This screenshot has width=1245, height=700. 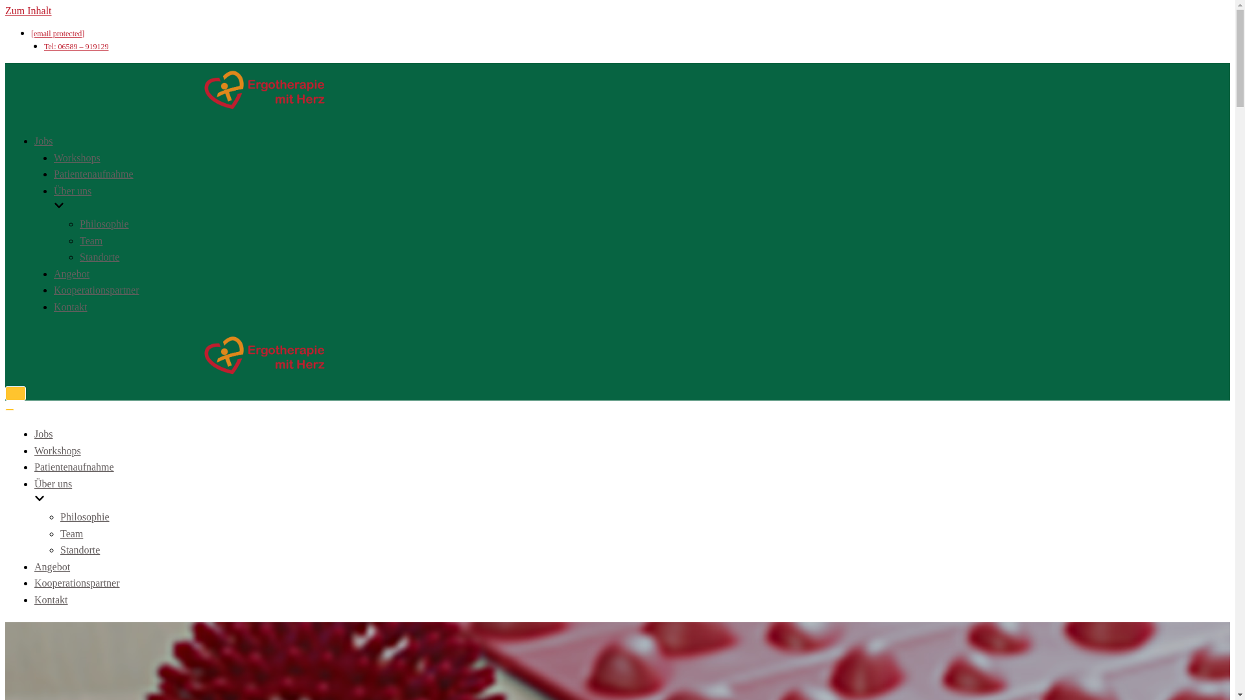 What do you see at coordinates (96, 289) in the screenshot?
I see `Kooperationspartner` at bounding box center [96, 289].